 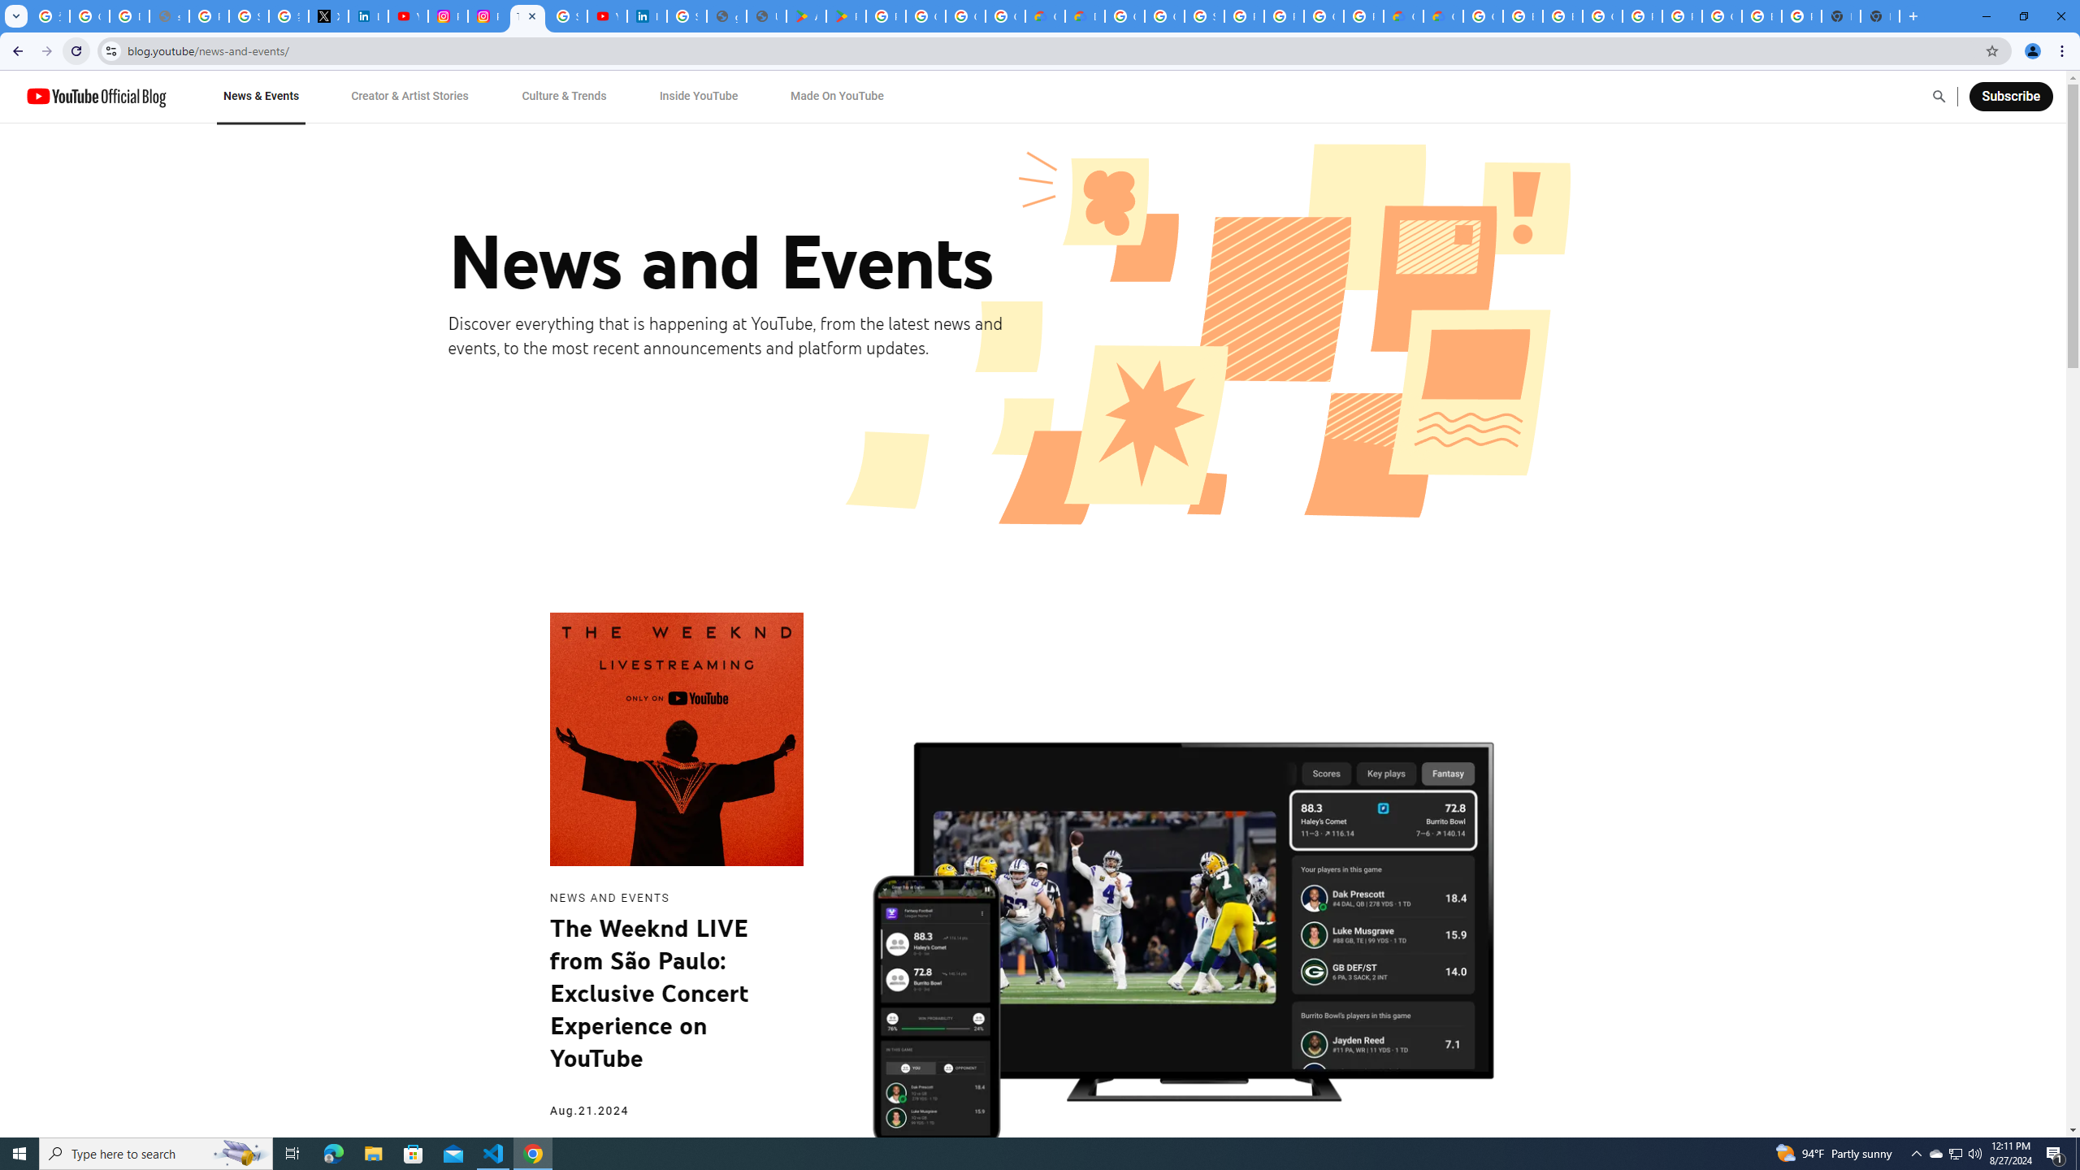 I want to click on User Details, so click(x=765, y=16).